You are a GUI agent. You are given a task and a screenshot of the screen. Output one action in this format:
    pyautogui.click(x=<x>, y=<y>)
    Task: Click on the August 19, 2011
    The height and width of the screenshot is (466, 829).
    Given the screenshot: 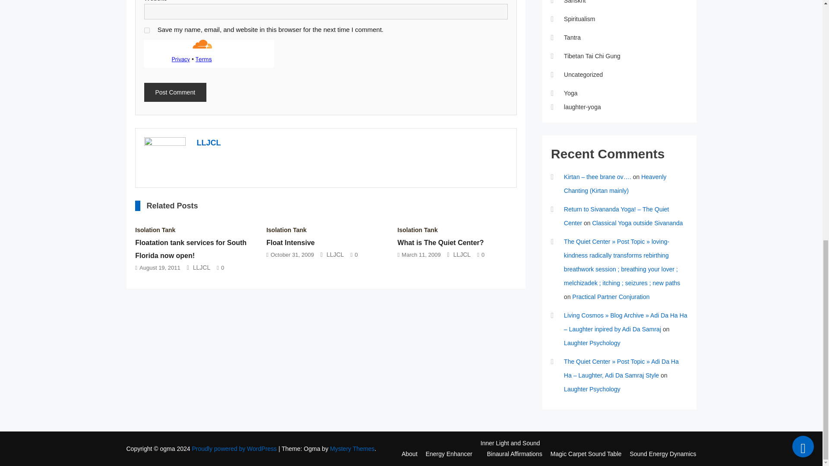 What is the action you would take?
    pyautogui.click(x=160, y=268)
    